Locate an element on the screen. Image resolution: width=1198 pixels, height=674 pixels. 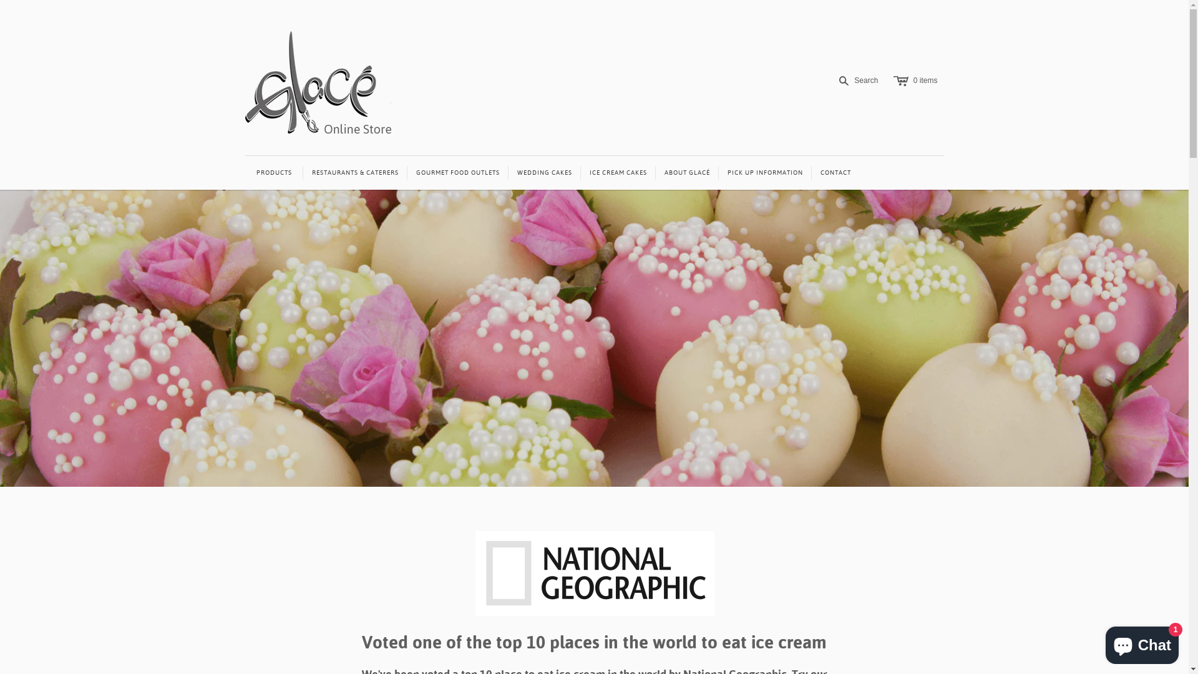
ICE CREAM CAKES is located at coordinates (618, 173).